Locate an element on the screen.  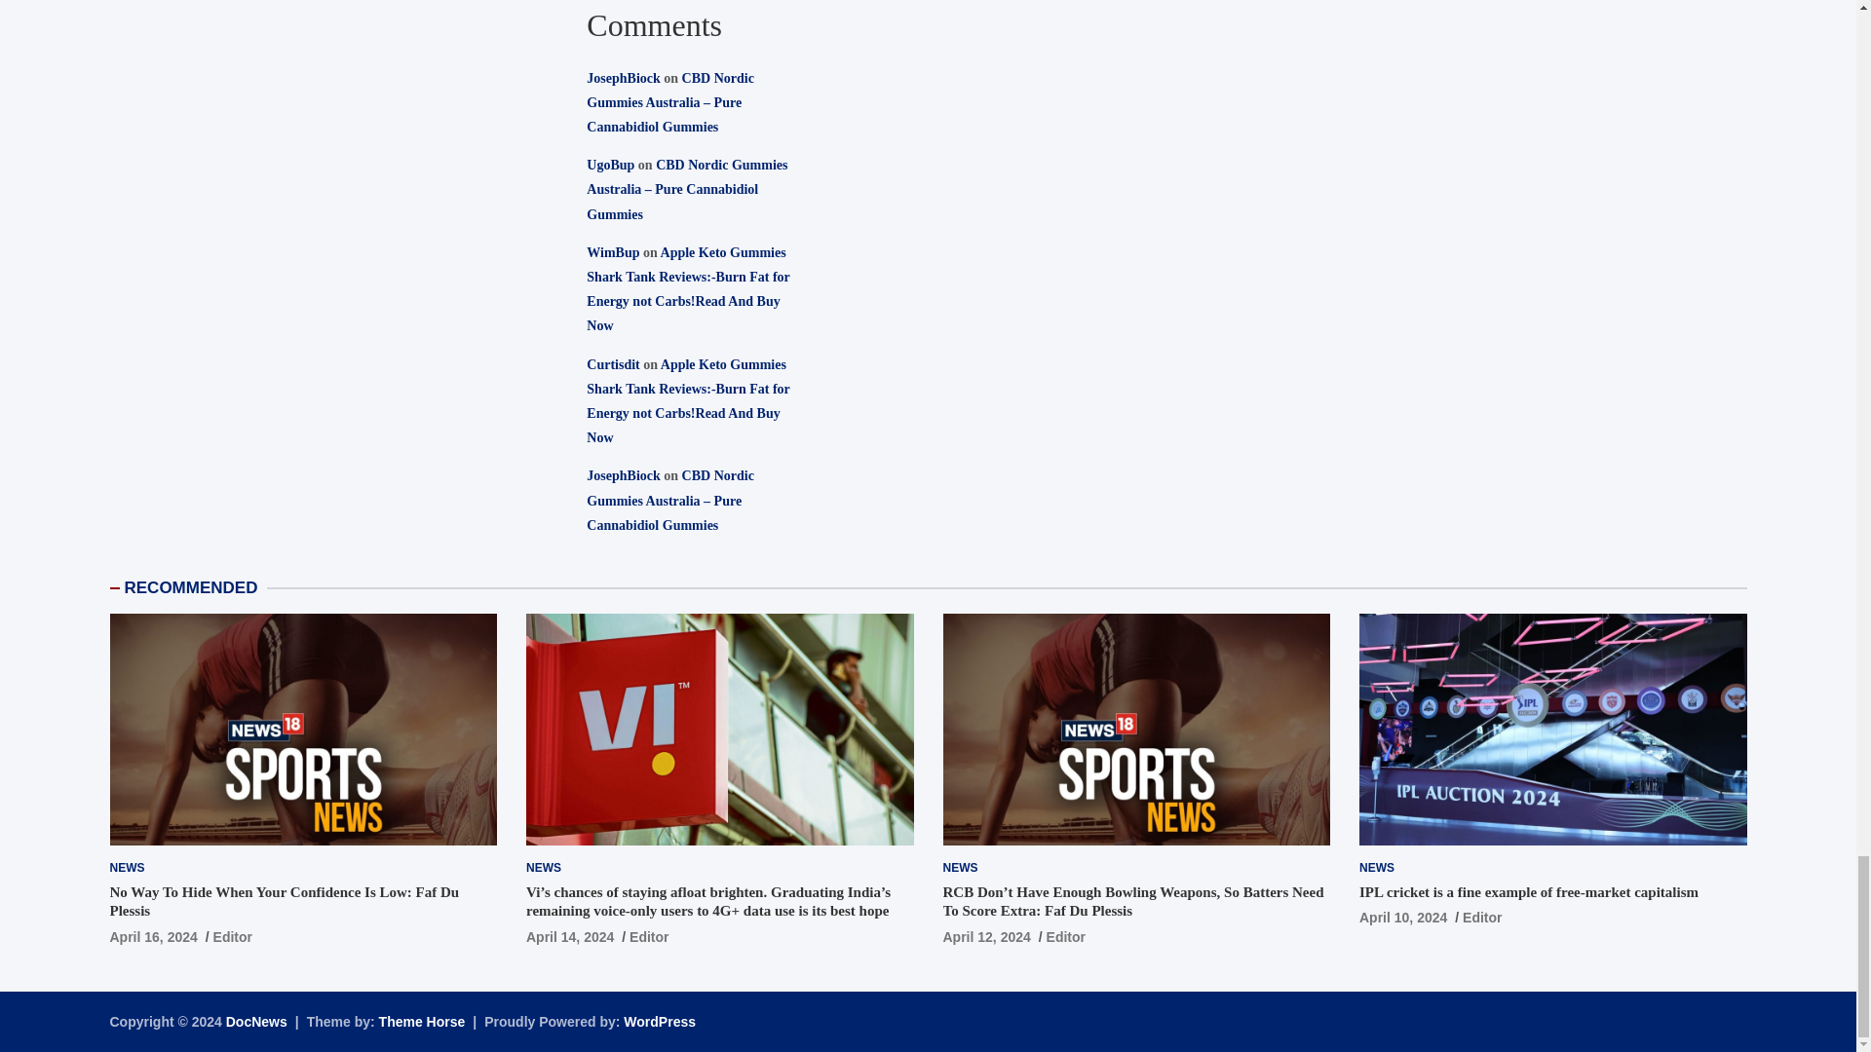
Theme Horse is located at coordinates (423, 1022).